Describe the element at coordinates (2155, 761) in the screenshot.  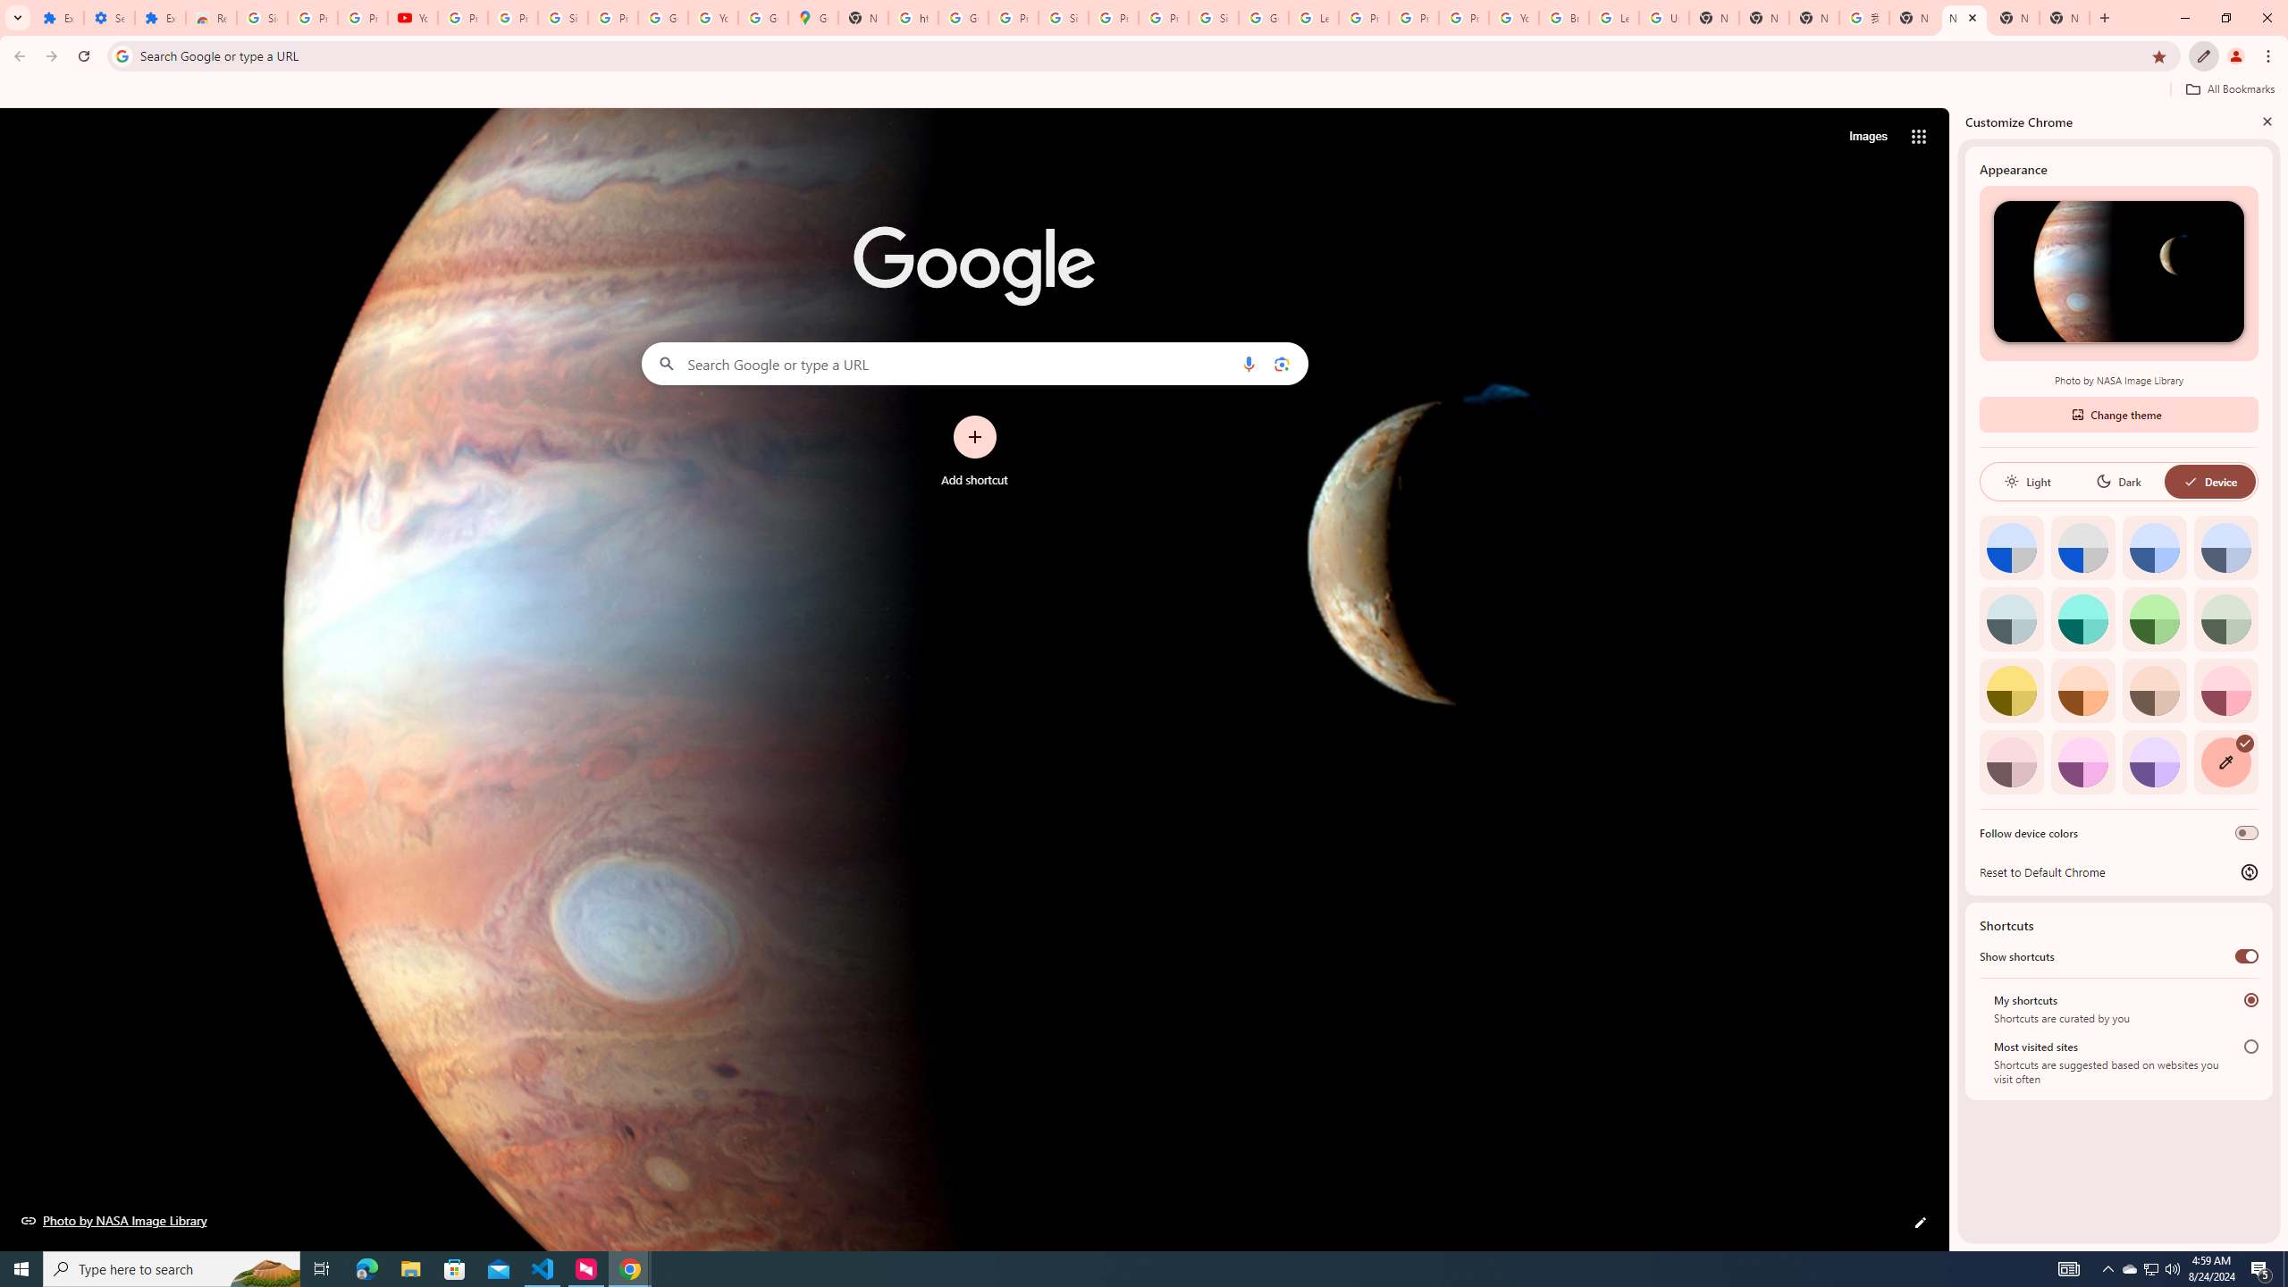
I see `Violet` at that location.